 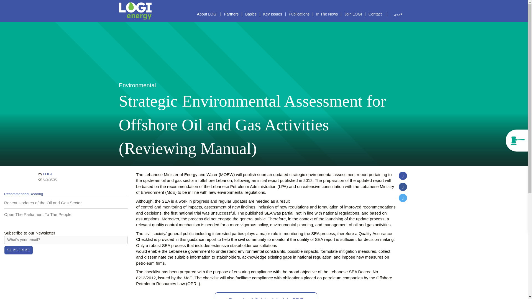 I want to click on Key Issues, so click(x=273, y=14).